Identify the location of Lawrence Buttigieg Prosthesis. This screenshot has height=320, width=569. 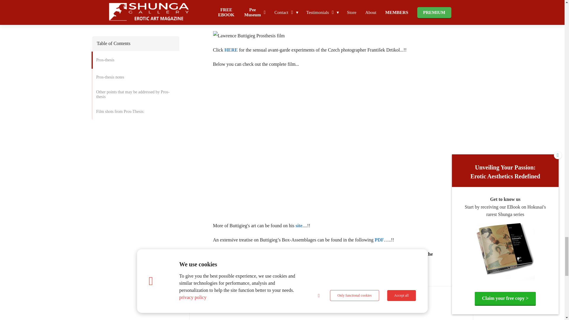
(244, 21).